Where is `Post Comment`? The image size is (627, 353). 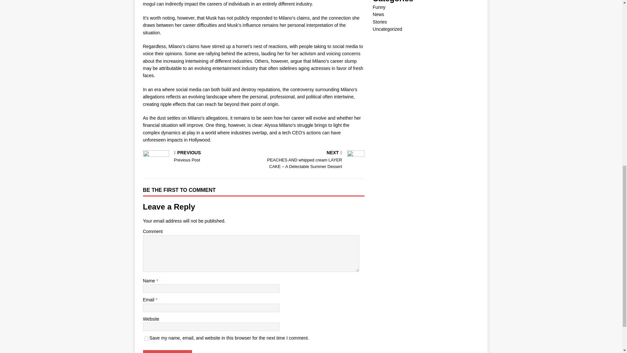 Post Comment is located at coordinates (197, 157).